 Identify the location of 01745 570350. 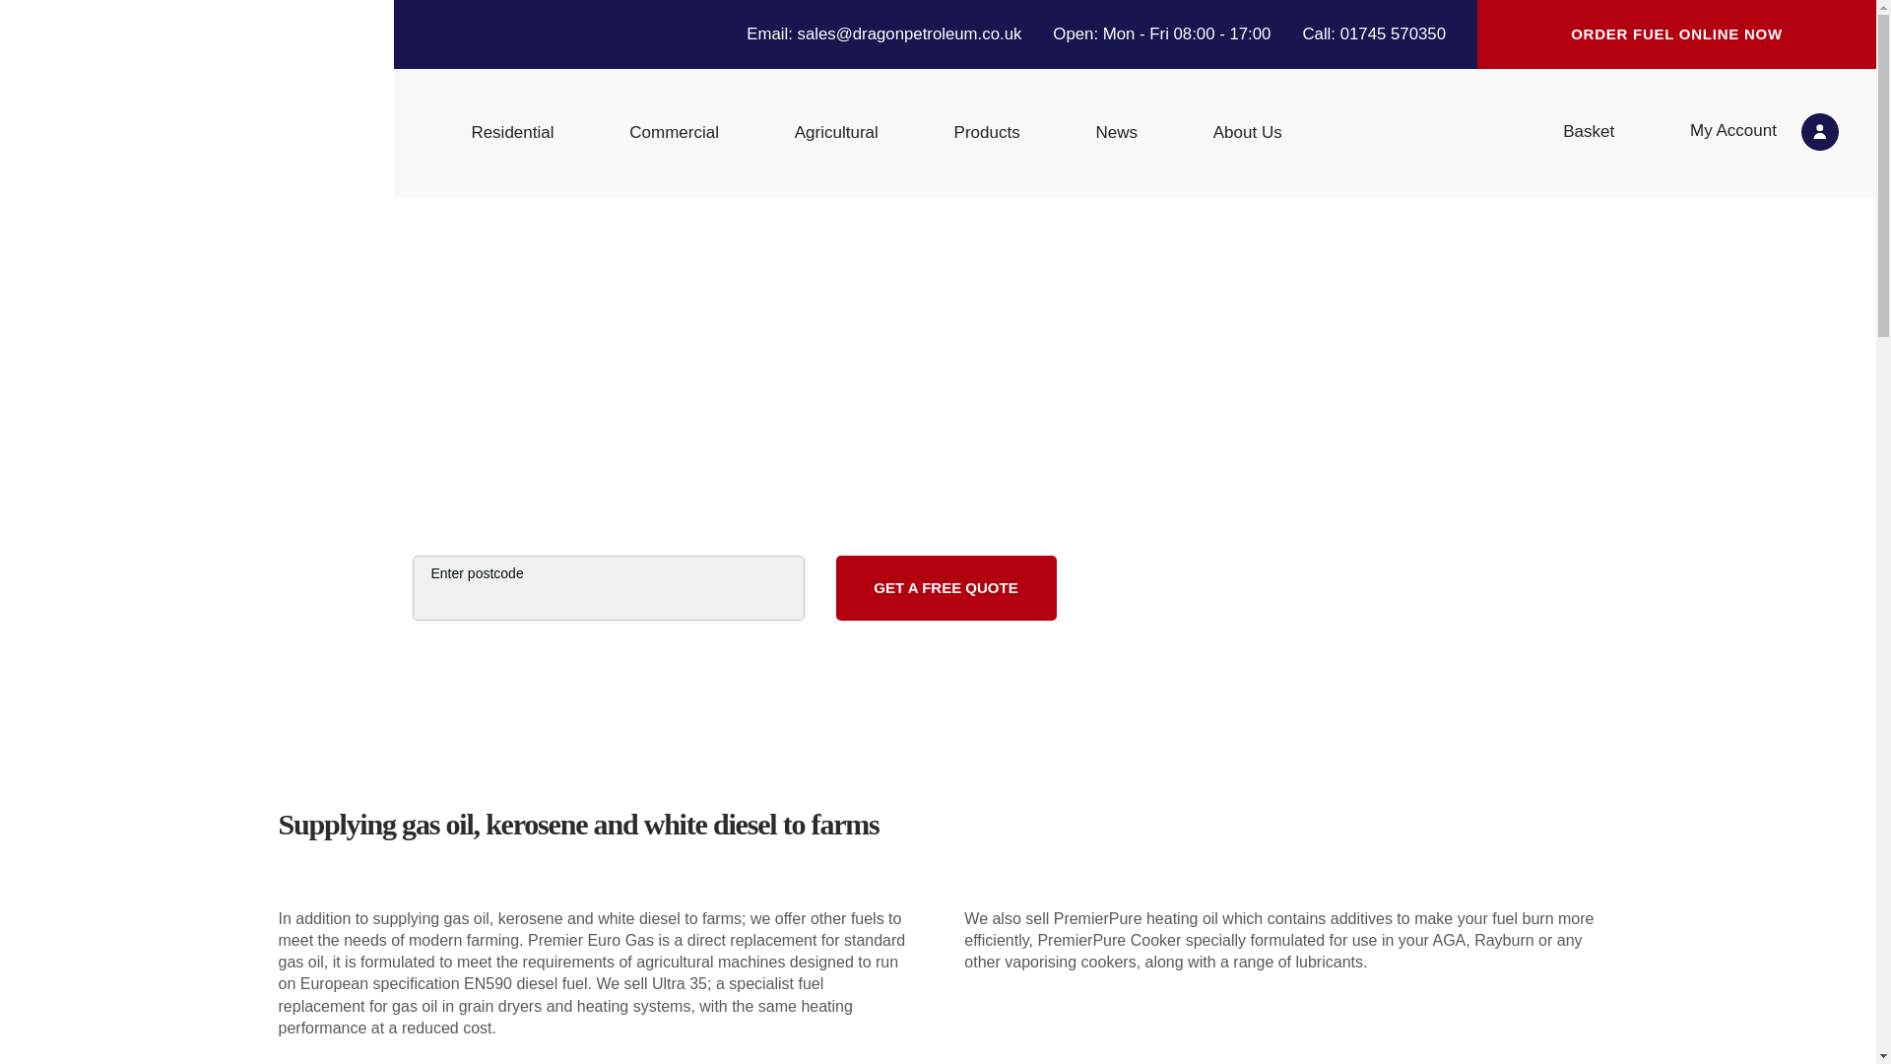
(1393, 34).